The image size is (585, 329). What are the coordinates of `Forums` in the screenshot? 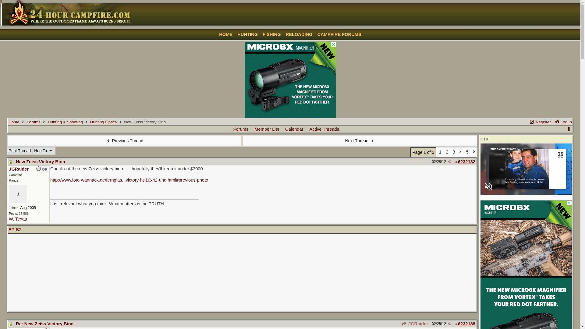 It's located at (34, 122).